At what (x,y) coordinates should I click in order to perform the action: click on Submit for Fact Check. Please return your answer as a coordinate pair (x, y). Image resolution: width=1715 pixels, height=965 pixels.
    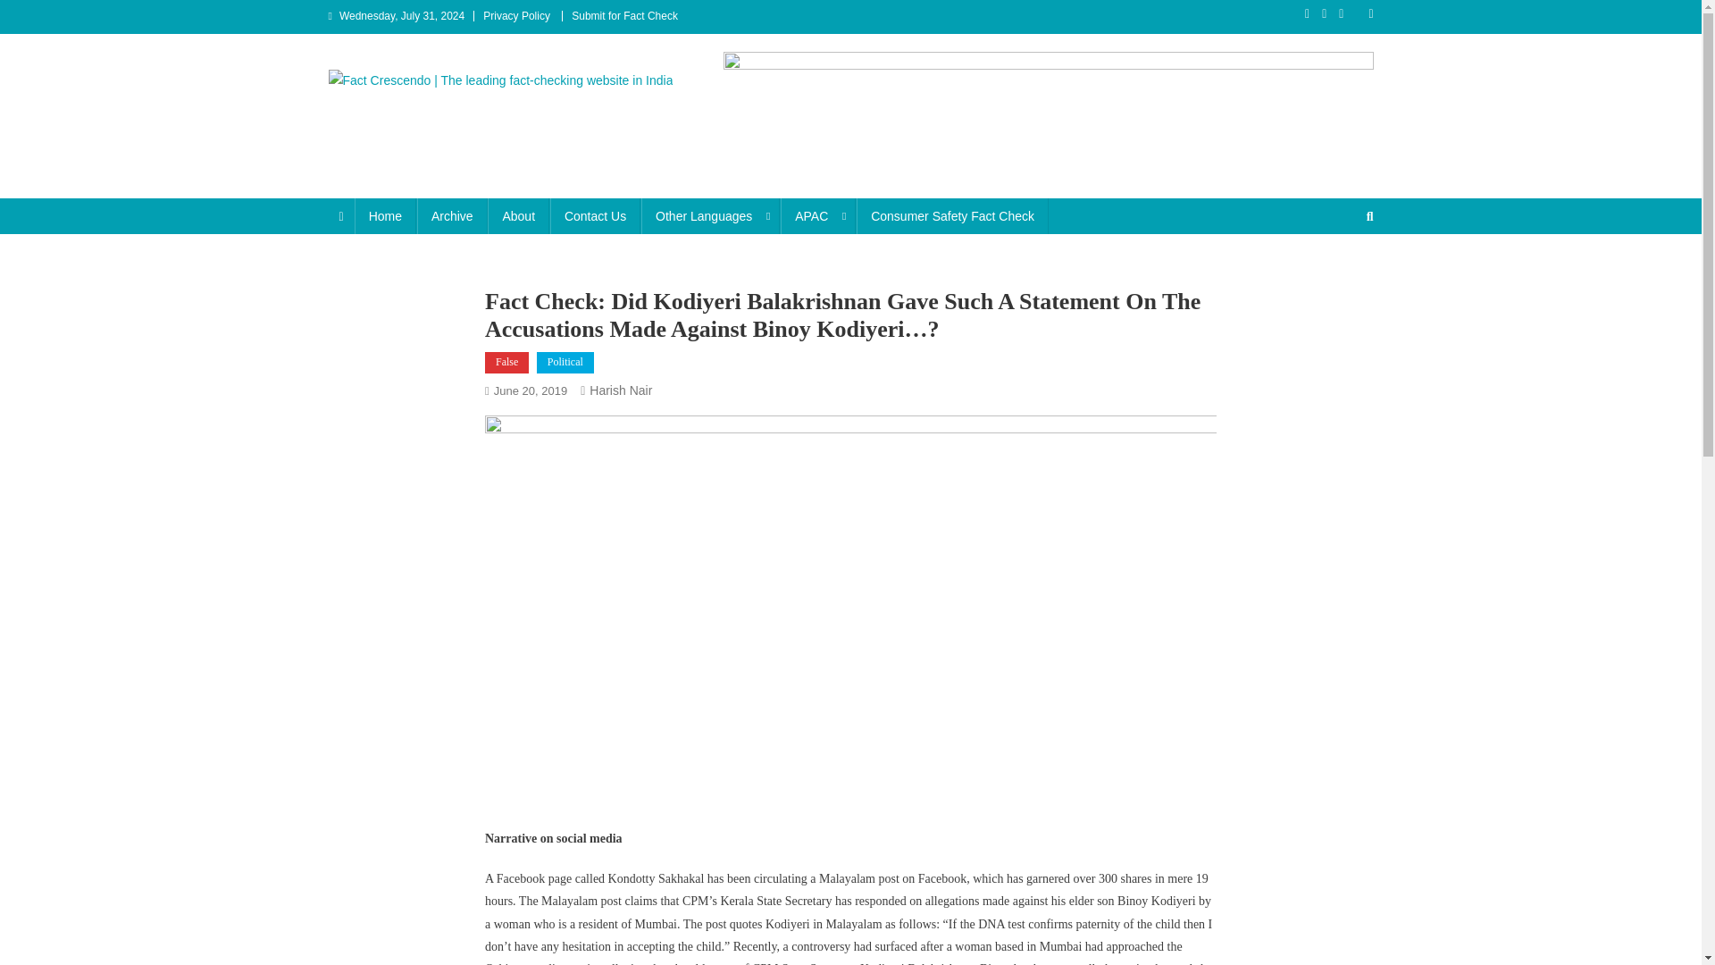
    Looking at the image, I should click on (623, 15).